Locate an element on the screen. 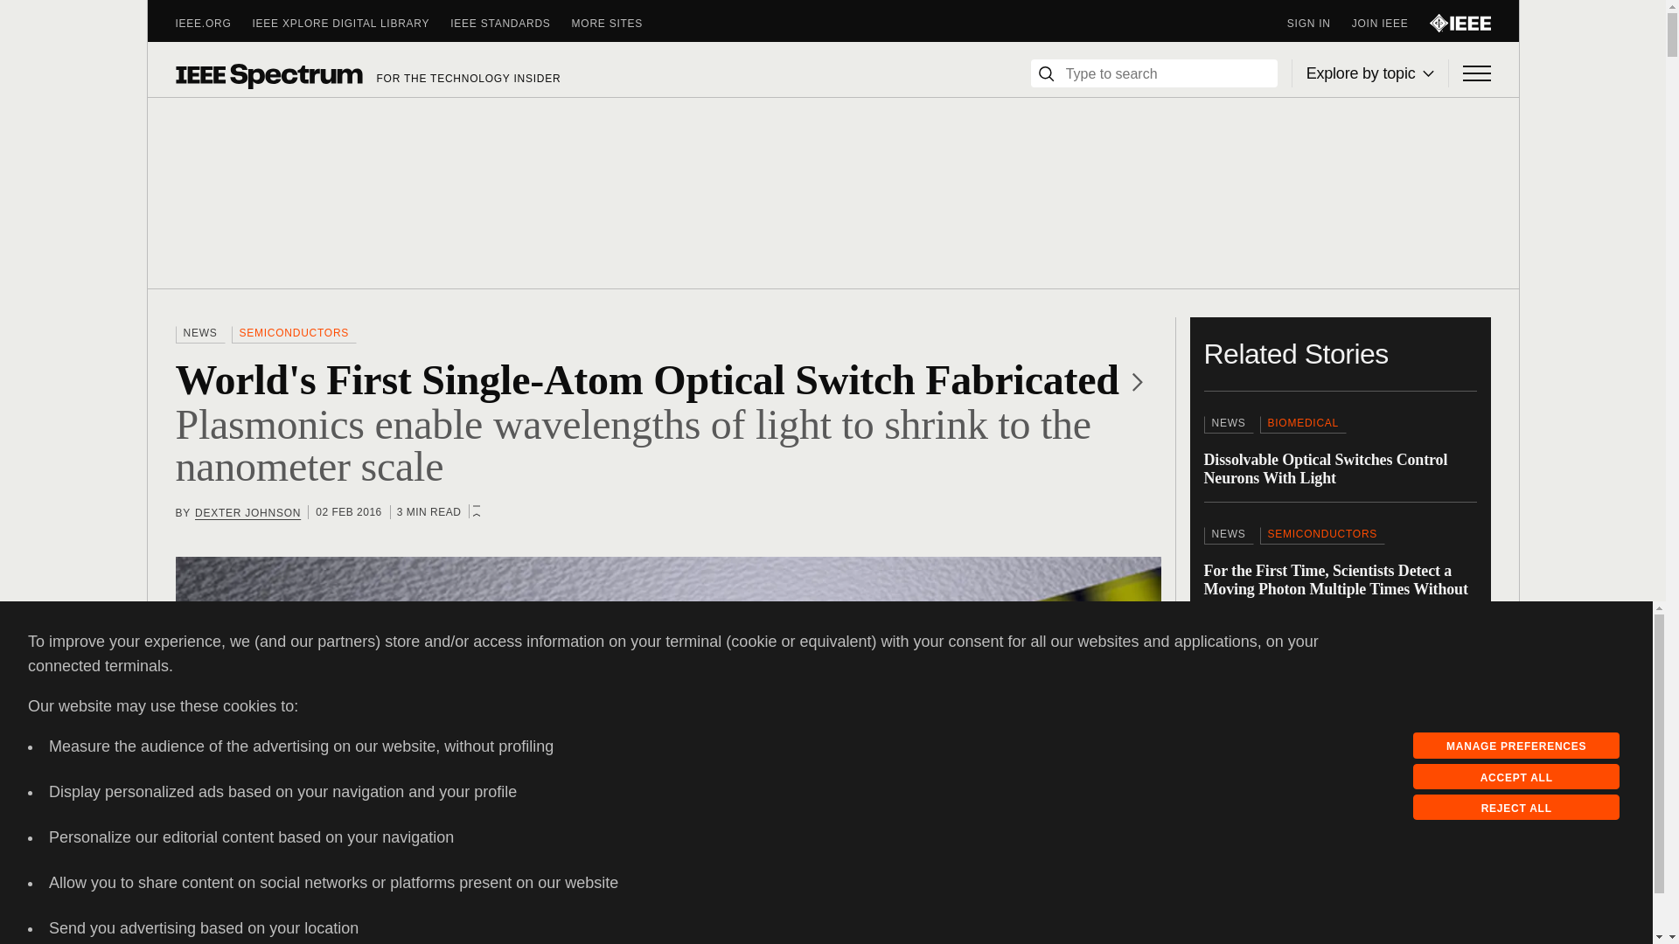  Search is located at coordinates (1046, 73).